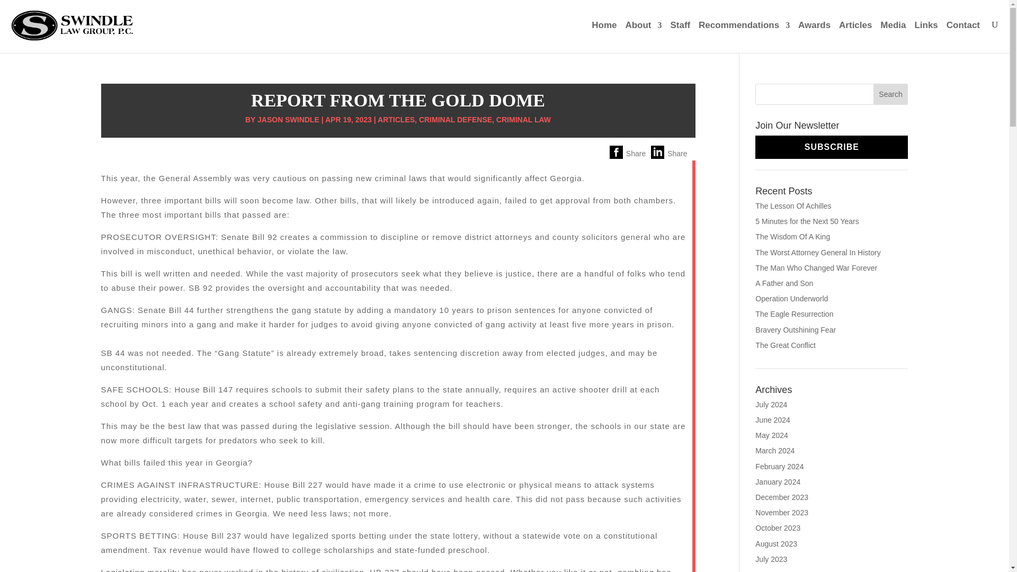 The image size is (1017, 572). What do you see at coordinates (891, 94) in the screenshot?
I see `Search` at bounding box center [891, 94].